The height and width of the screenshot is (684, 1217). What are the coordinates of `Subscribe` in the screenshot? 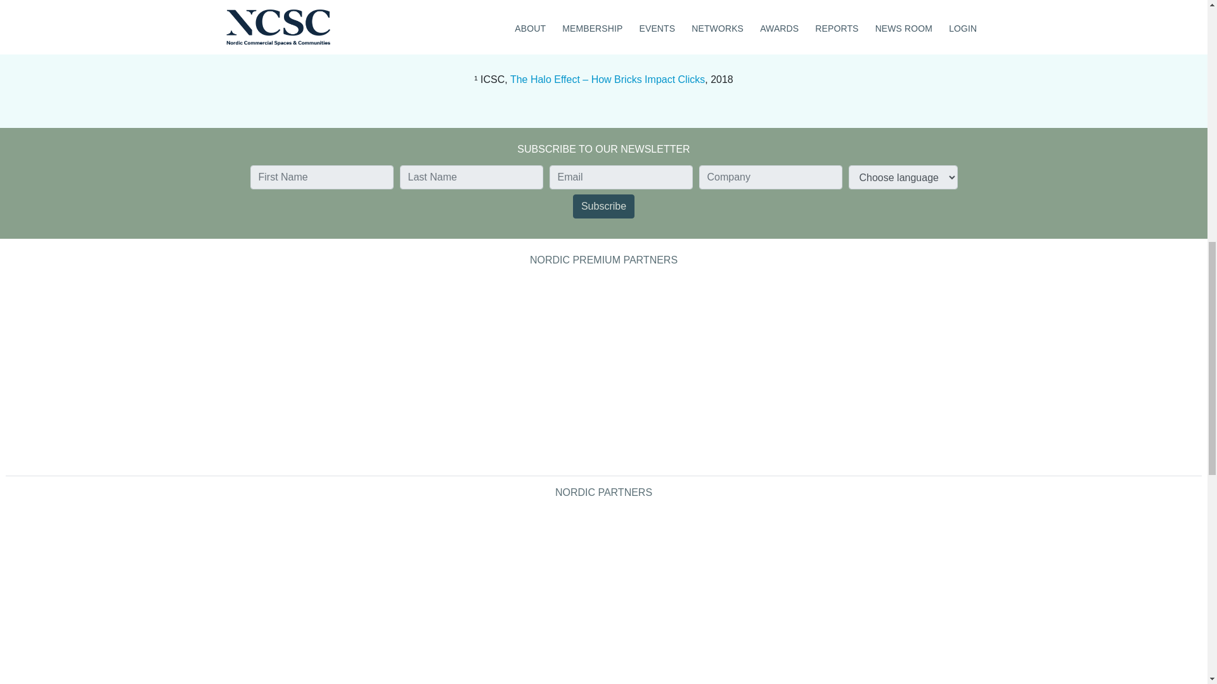 It's located at (603, 206).